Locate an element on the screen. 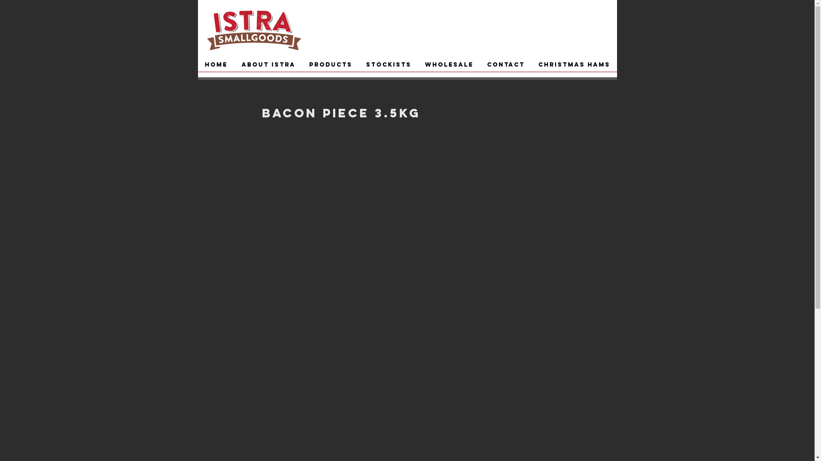 The width and height of the screenshot is (821, 461). CHRISTMAS HAMS is located at coordinates (574, 67).